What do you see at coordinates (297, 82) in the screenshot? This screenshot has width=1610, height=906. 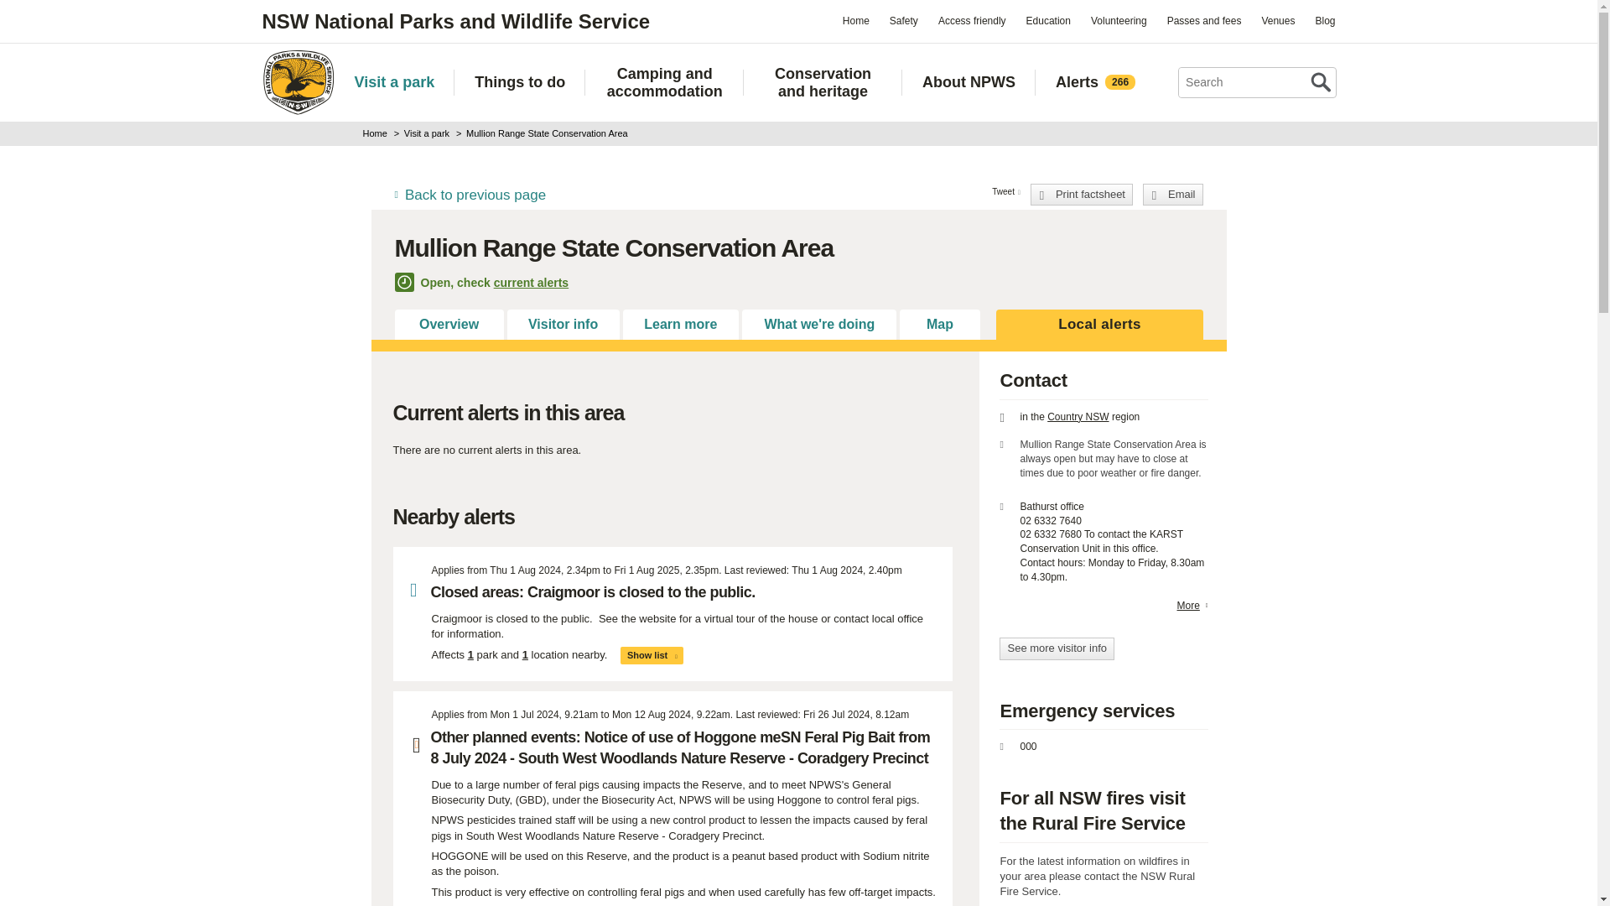 I see `Home` at bounding box center [297, 82].